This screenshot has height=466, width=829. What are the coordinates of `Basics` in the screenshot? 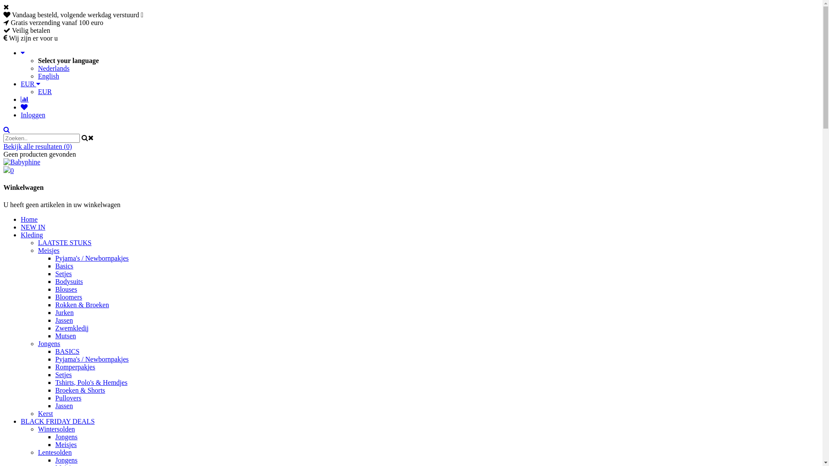 It's located at (64, 266).